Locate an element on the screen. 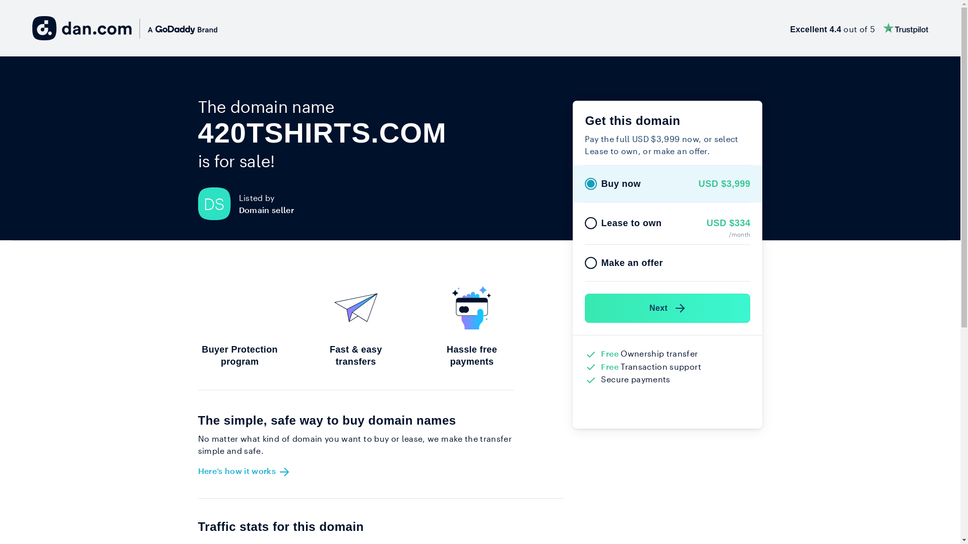 This screenshot has width=968, height=544. Next
) is located at coordinates (668, 308).